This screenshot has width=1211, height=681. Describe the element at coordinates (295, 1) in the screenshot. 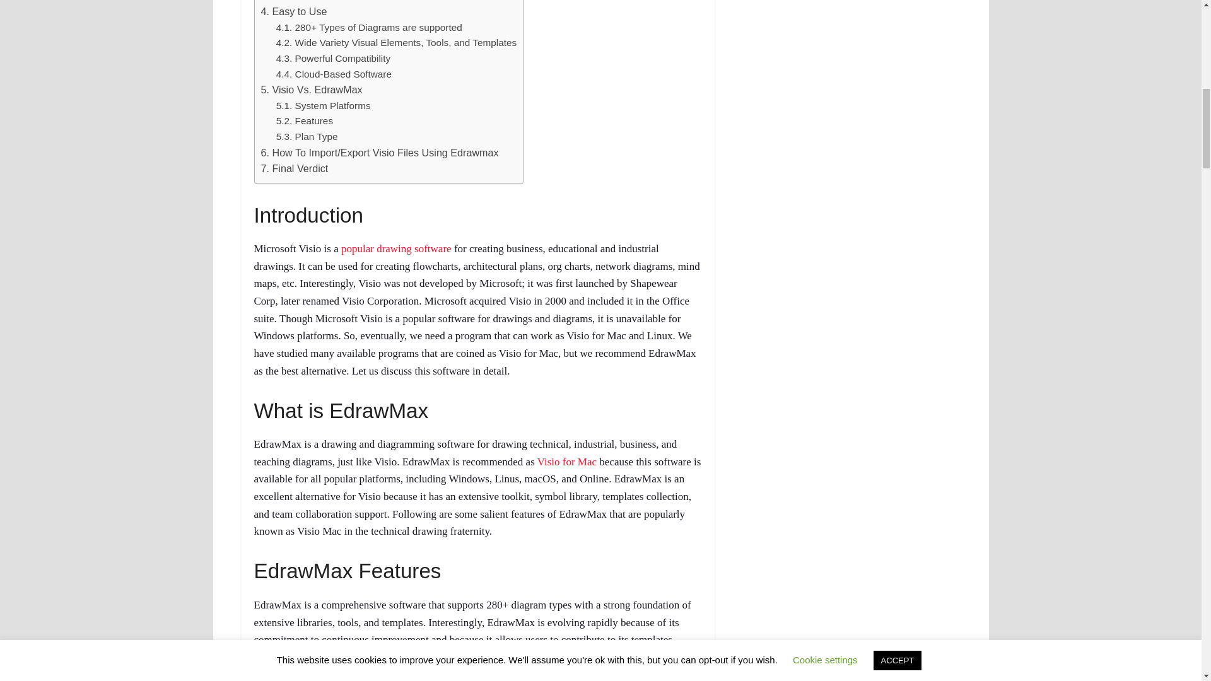

I see `Web` at that location.